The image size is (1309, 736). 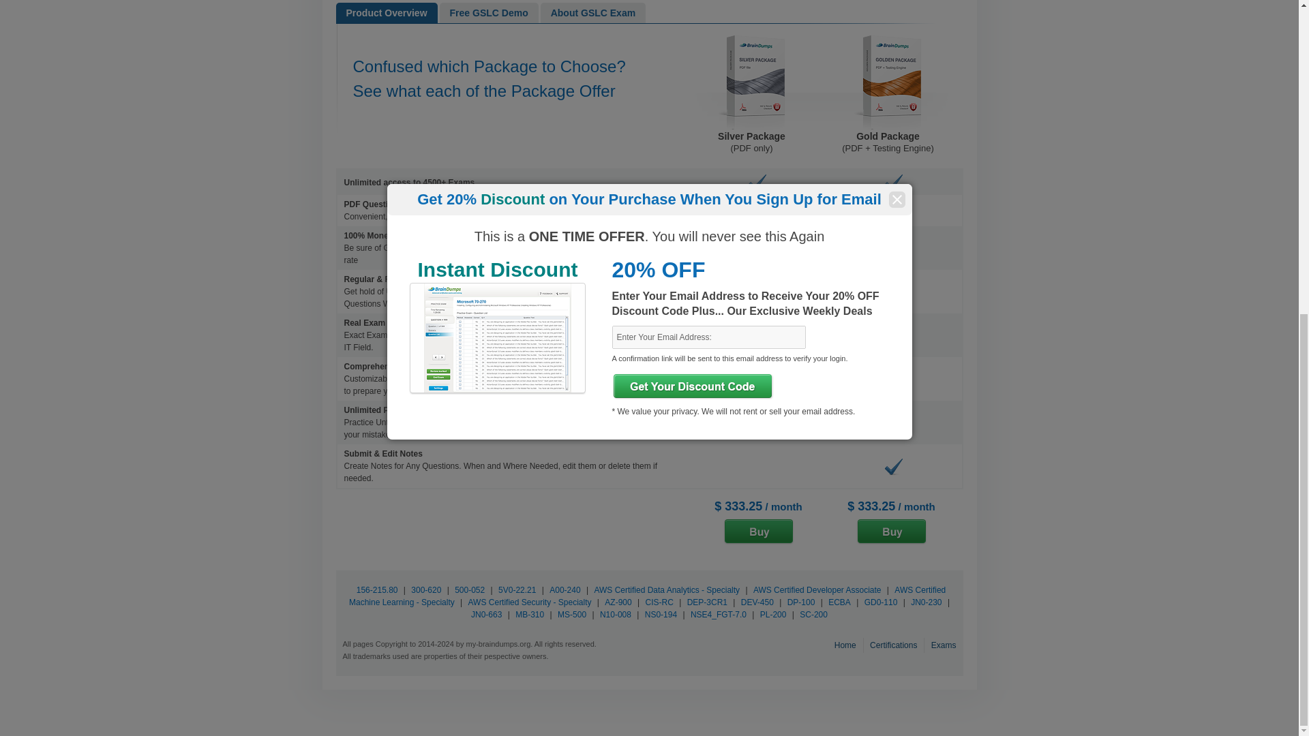 I want to click on Certifications, so click(x=894, y=645).